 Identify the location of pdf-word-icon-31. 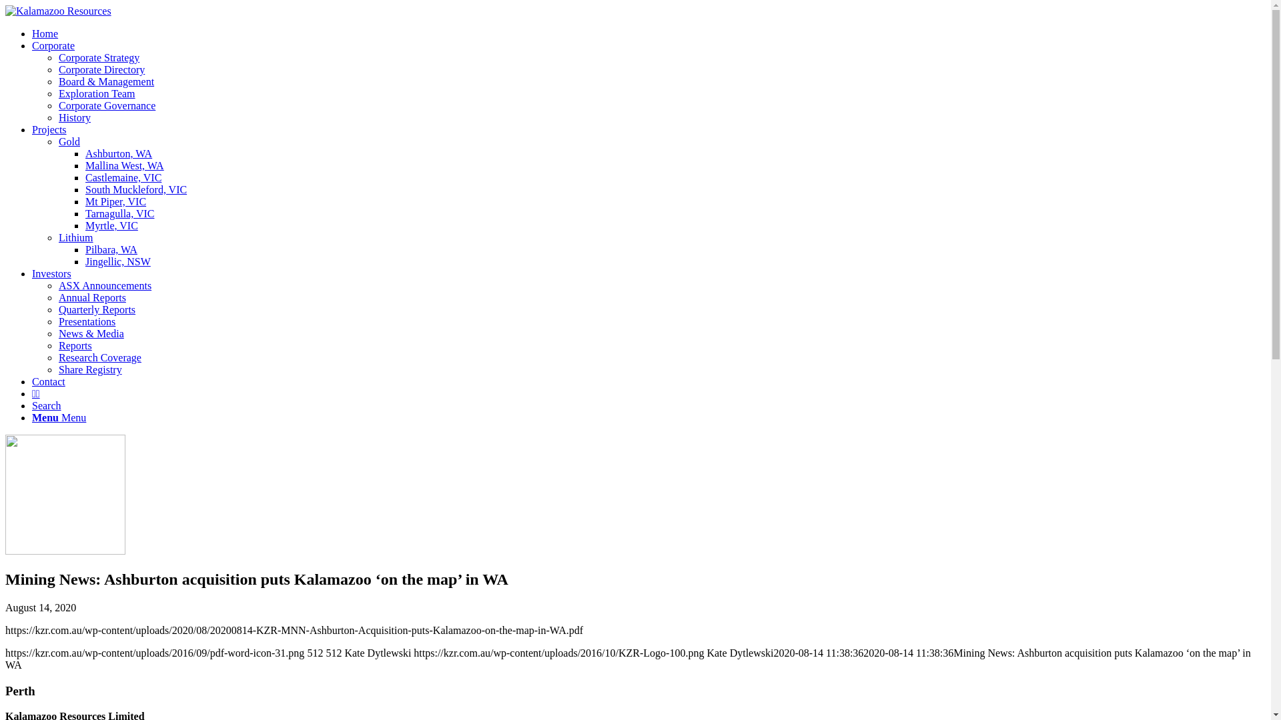
(65, 551).